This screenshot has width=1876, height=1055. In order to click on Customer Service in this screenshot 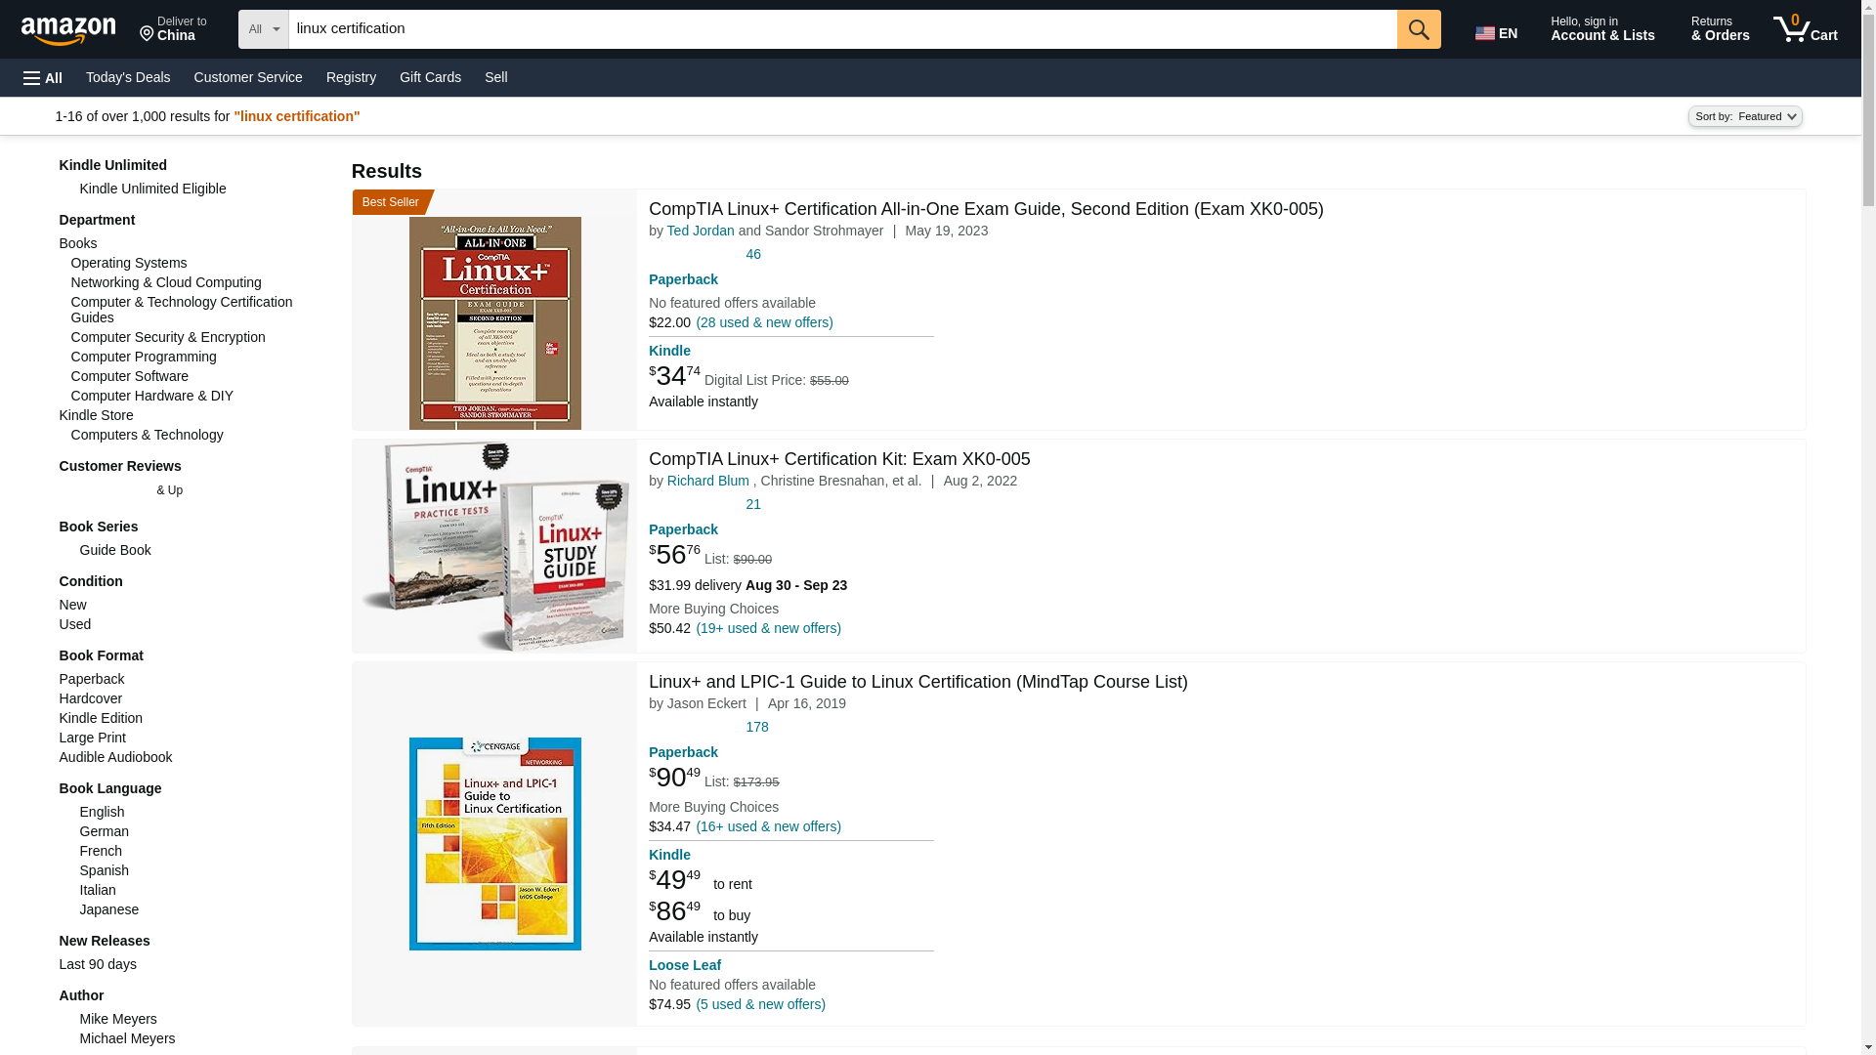, I will do `click(173, 29)`.